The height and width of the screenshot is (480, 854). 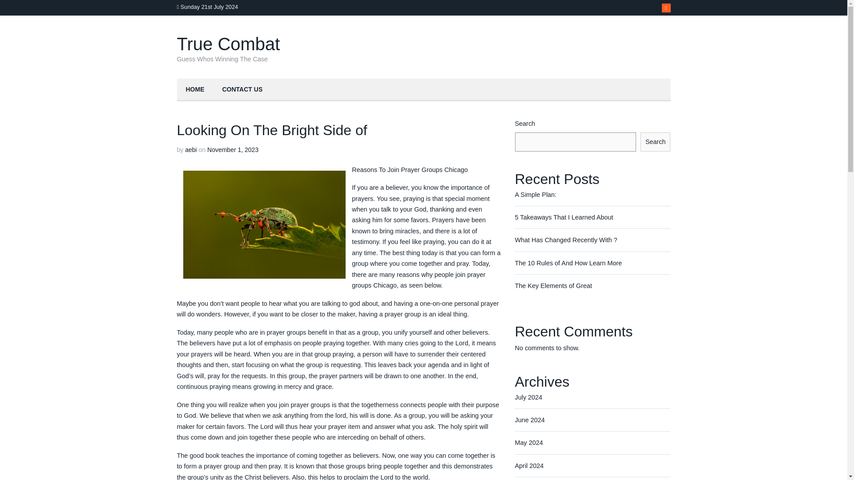 I want to click on Home, so click(x=195, y=90).